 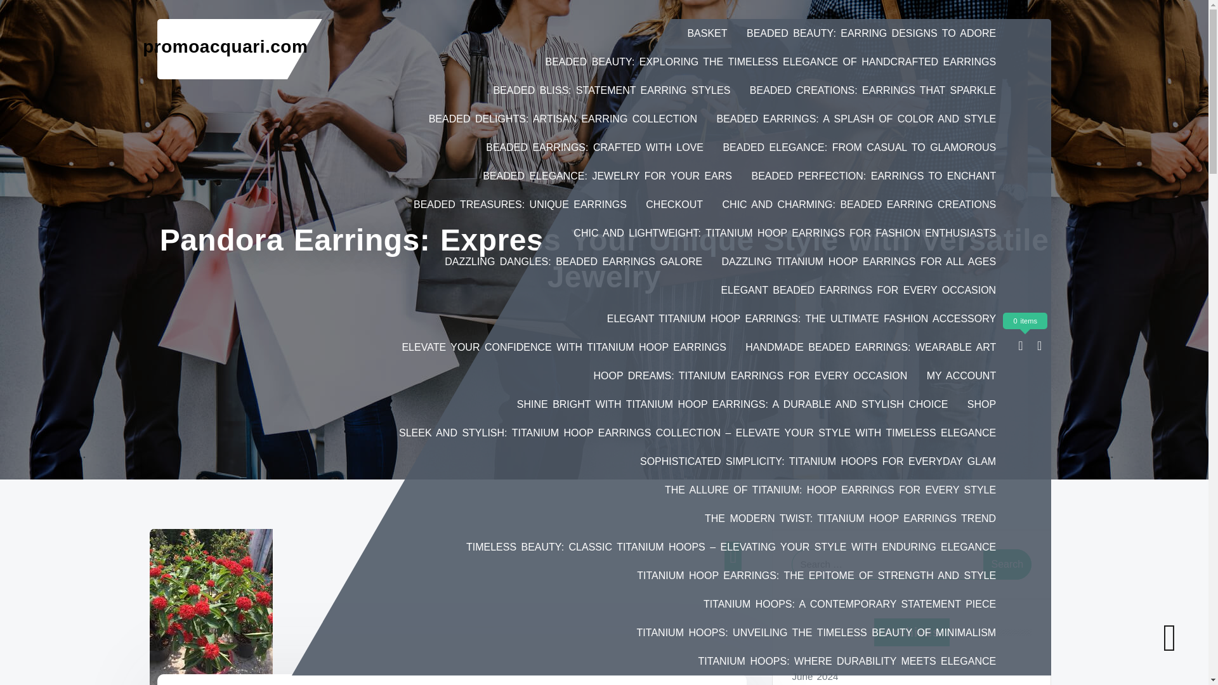 I want to click on TITANIUM HOOPS: WHERE DURABILITY MEETS ELEGANCE, so click(x=847, y=661).